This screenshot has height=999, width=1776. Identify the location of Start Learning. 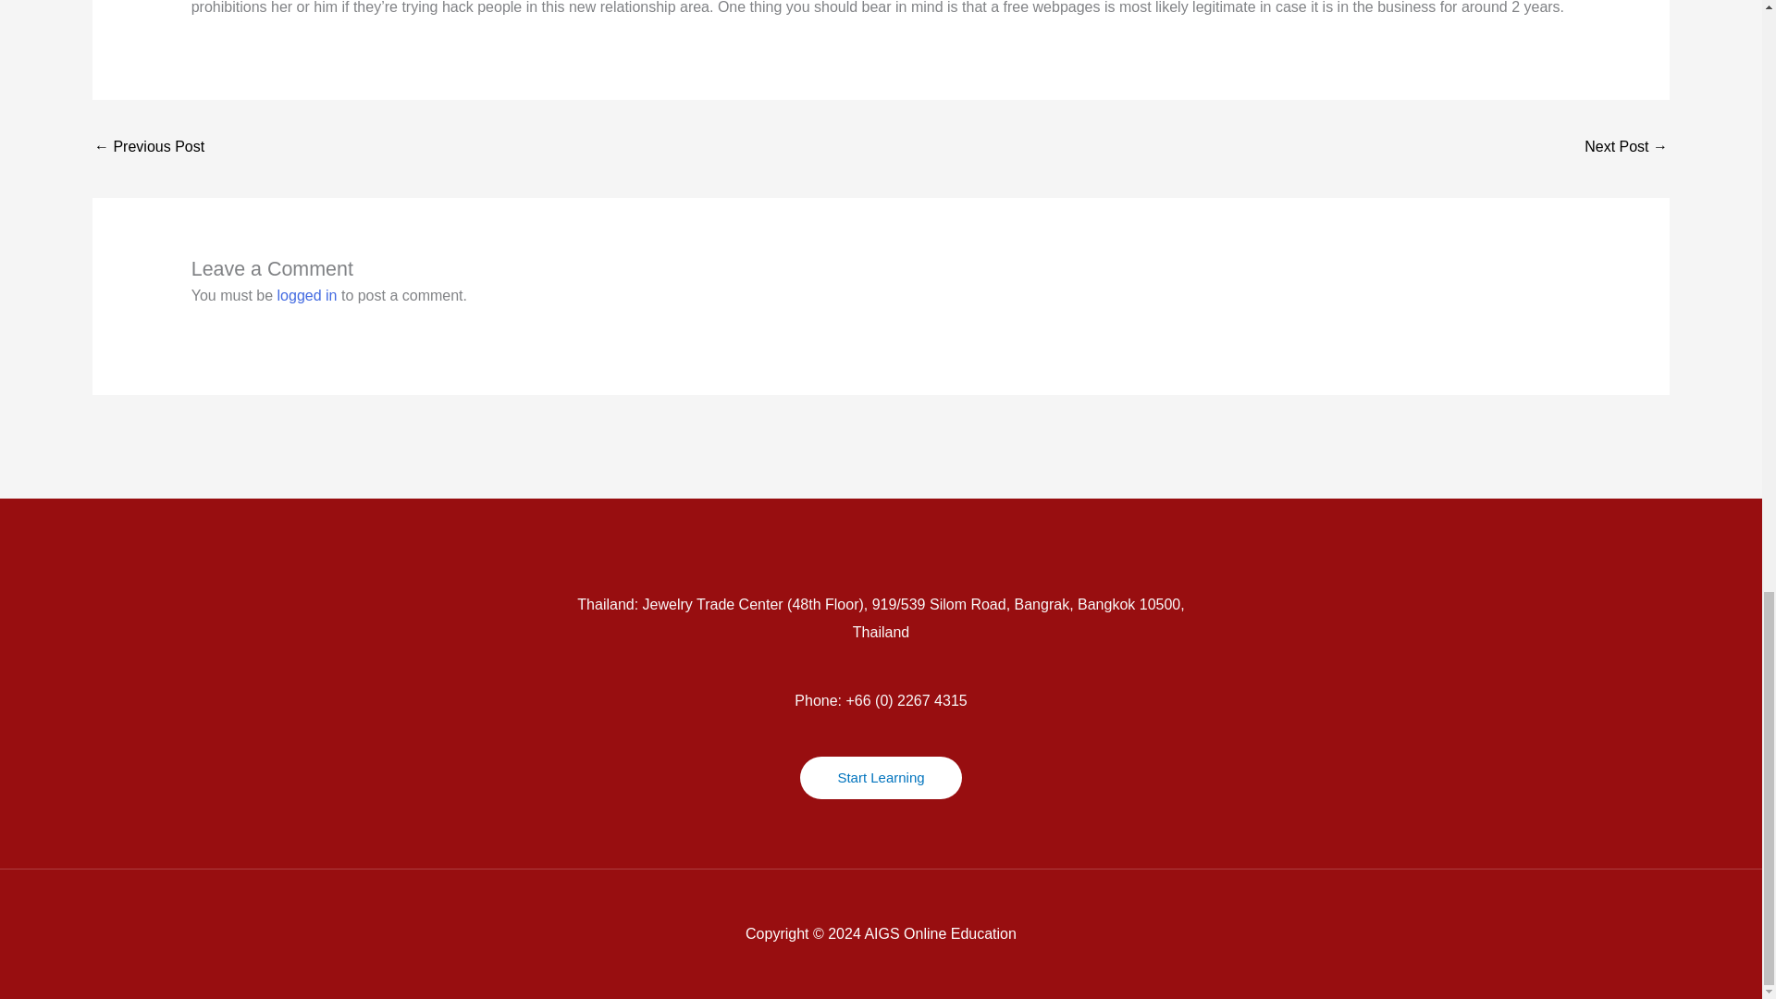
(881, 777).